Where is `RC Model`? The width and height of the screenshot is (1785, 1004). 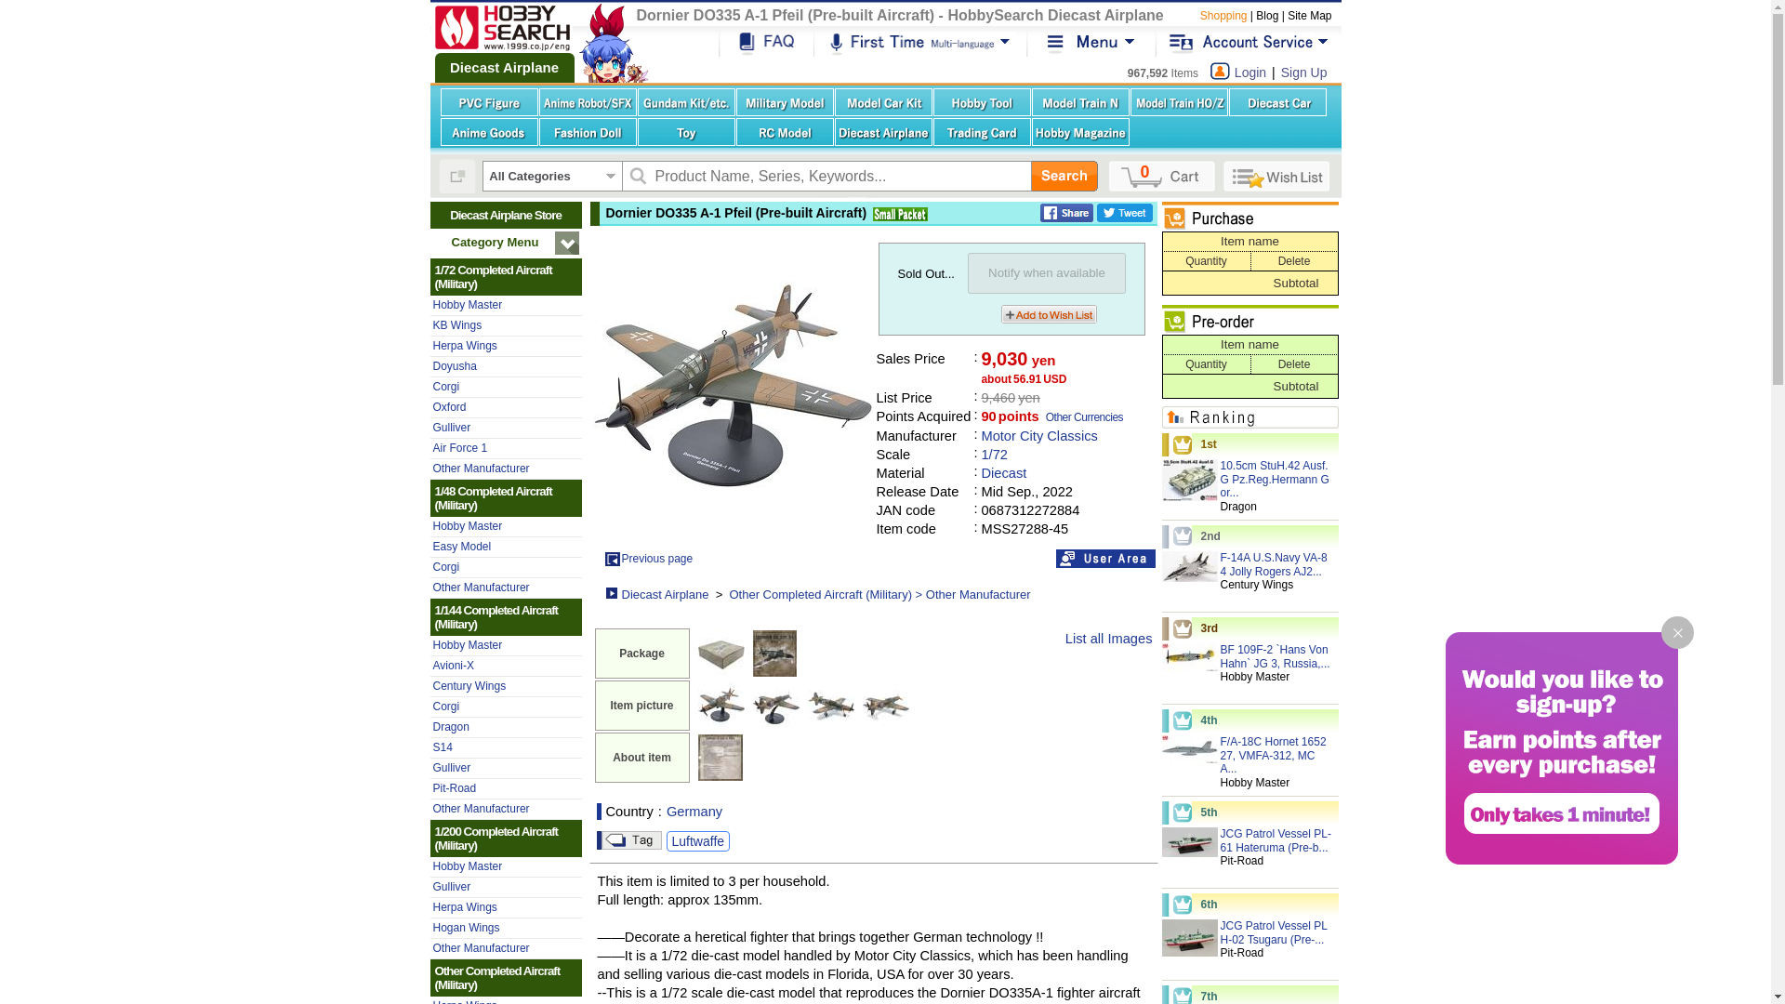 RC Model is located at coordinates (785, 132).